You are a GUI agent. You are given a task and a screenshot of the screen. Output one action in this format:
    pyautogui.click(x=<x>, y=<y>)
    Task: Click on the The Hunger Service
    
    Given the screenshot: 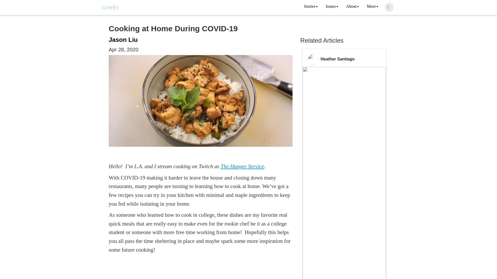 What is the action you would take?
    pyautogui.click(x=242, y=166)
    